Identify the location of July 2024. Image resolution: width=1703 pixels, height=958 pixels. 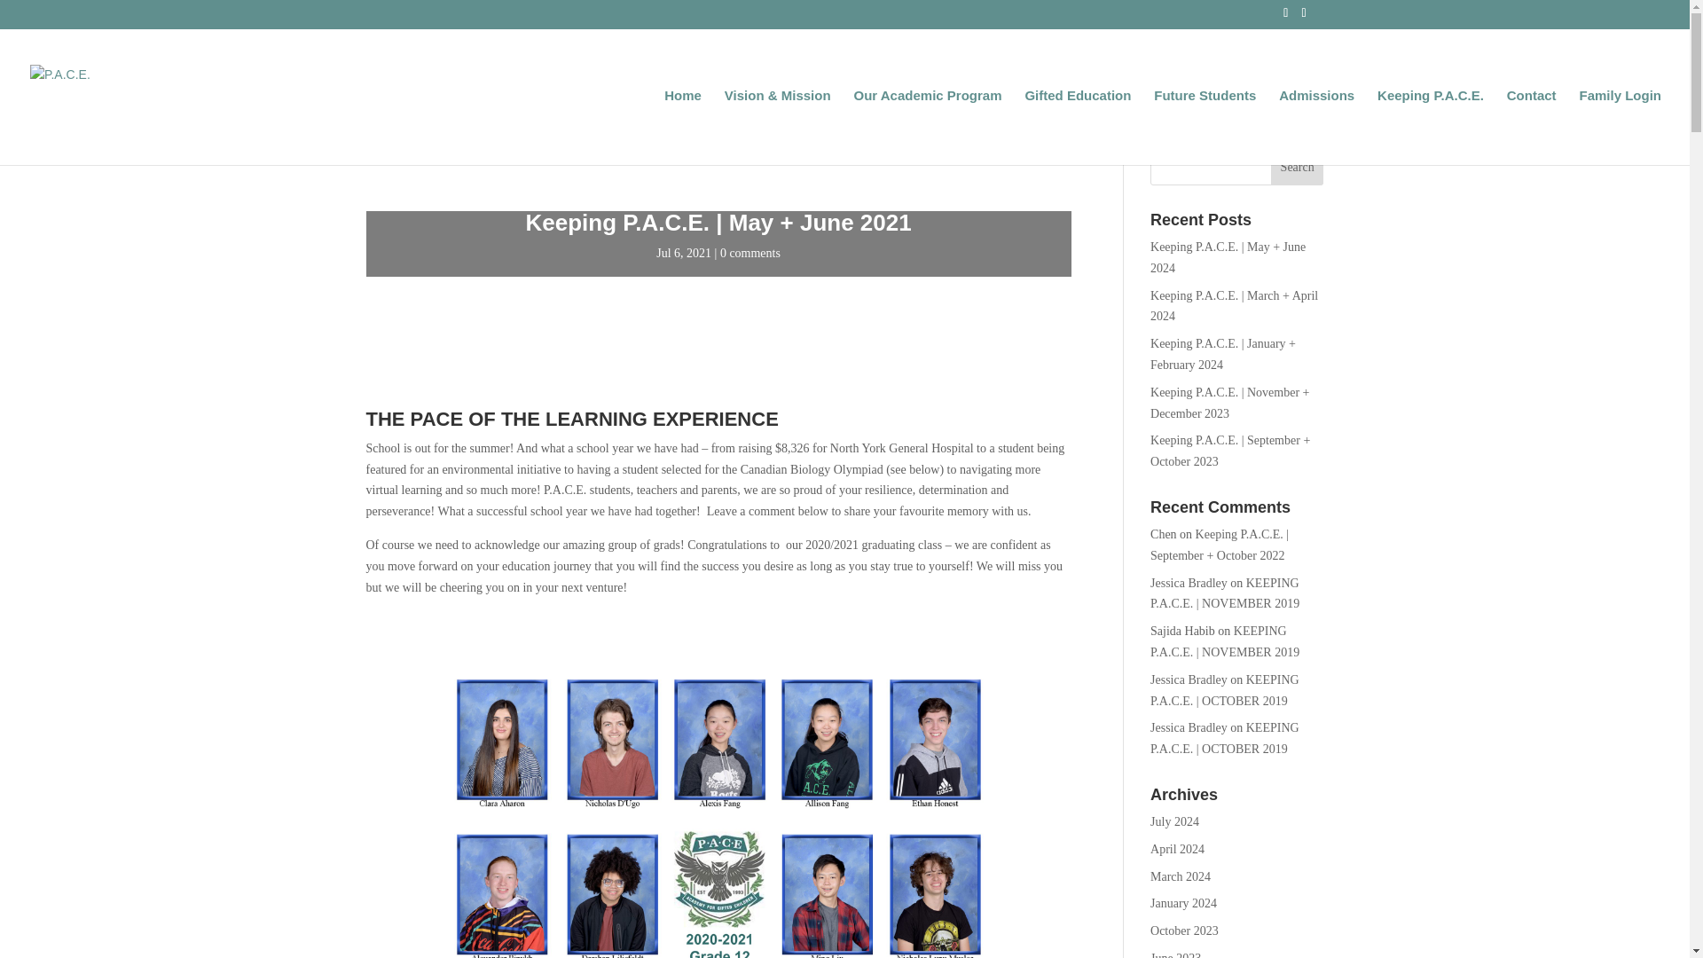
(1174, 821).